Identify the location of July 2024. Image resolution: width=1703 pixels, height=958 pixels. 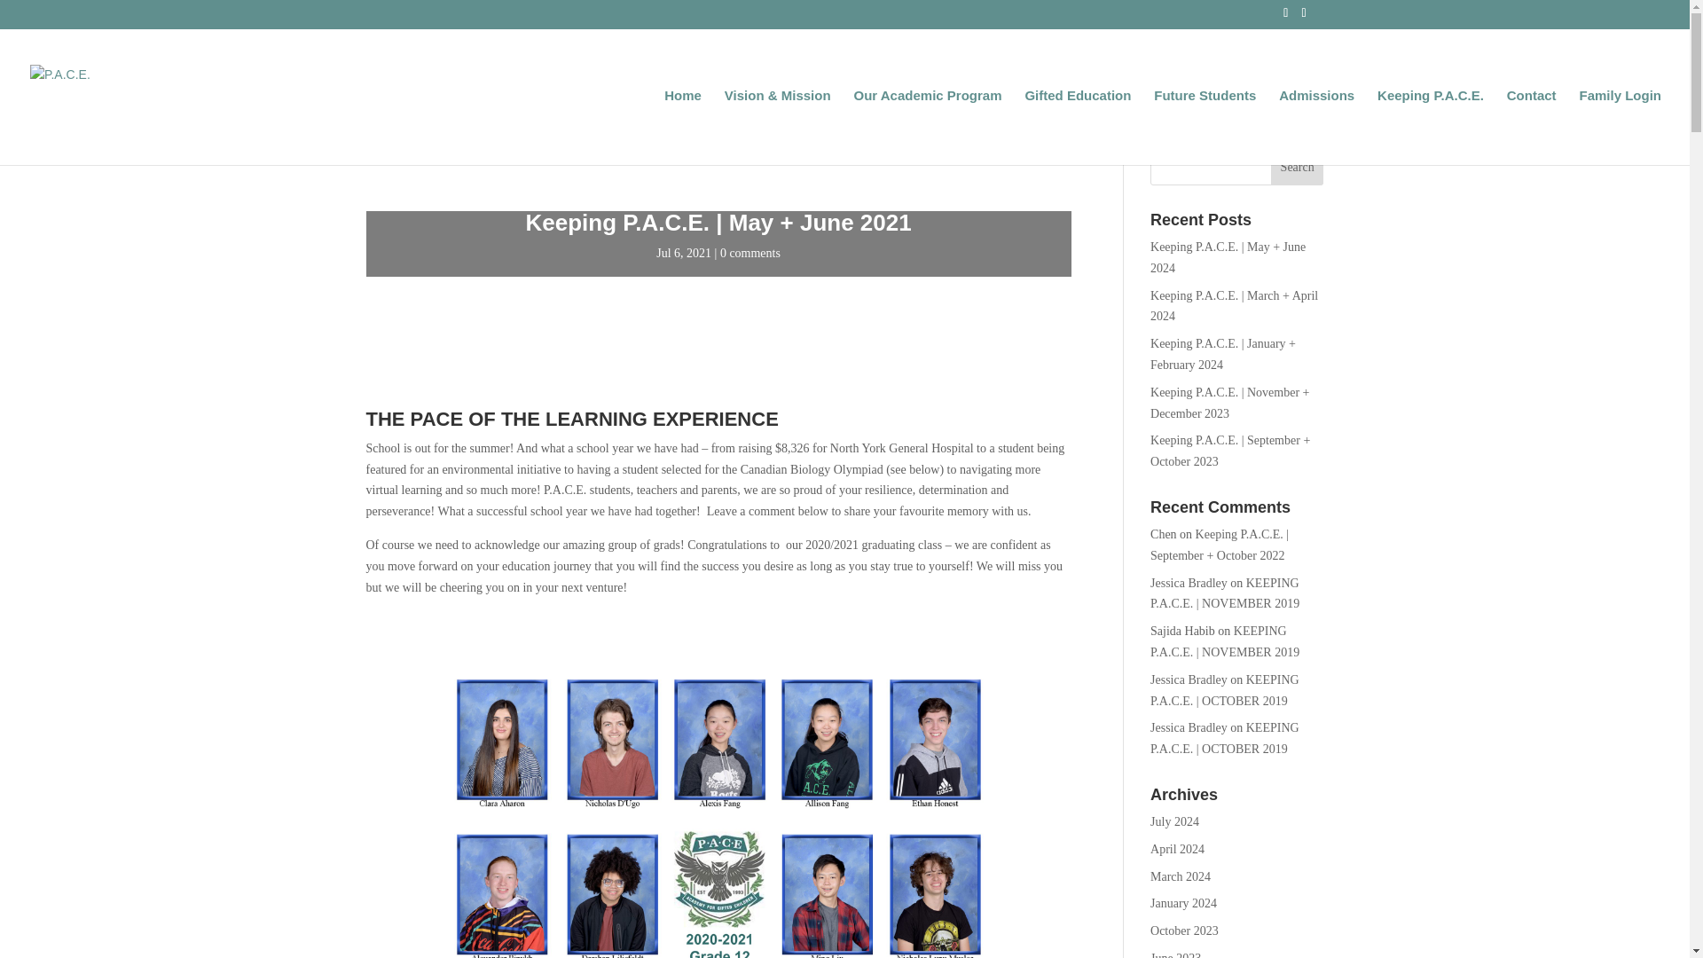
(1174, 821).